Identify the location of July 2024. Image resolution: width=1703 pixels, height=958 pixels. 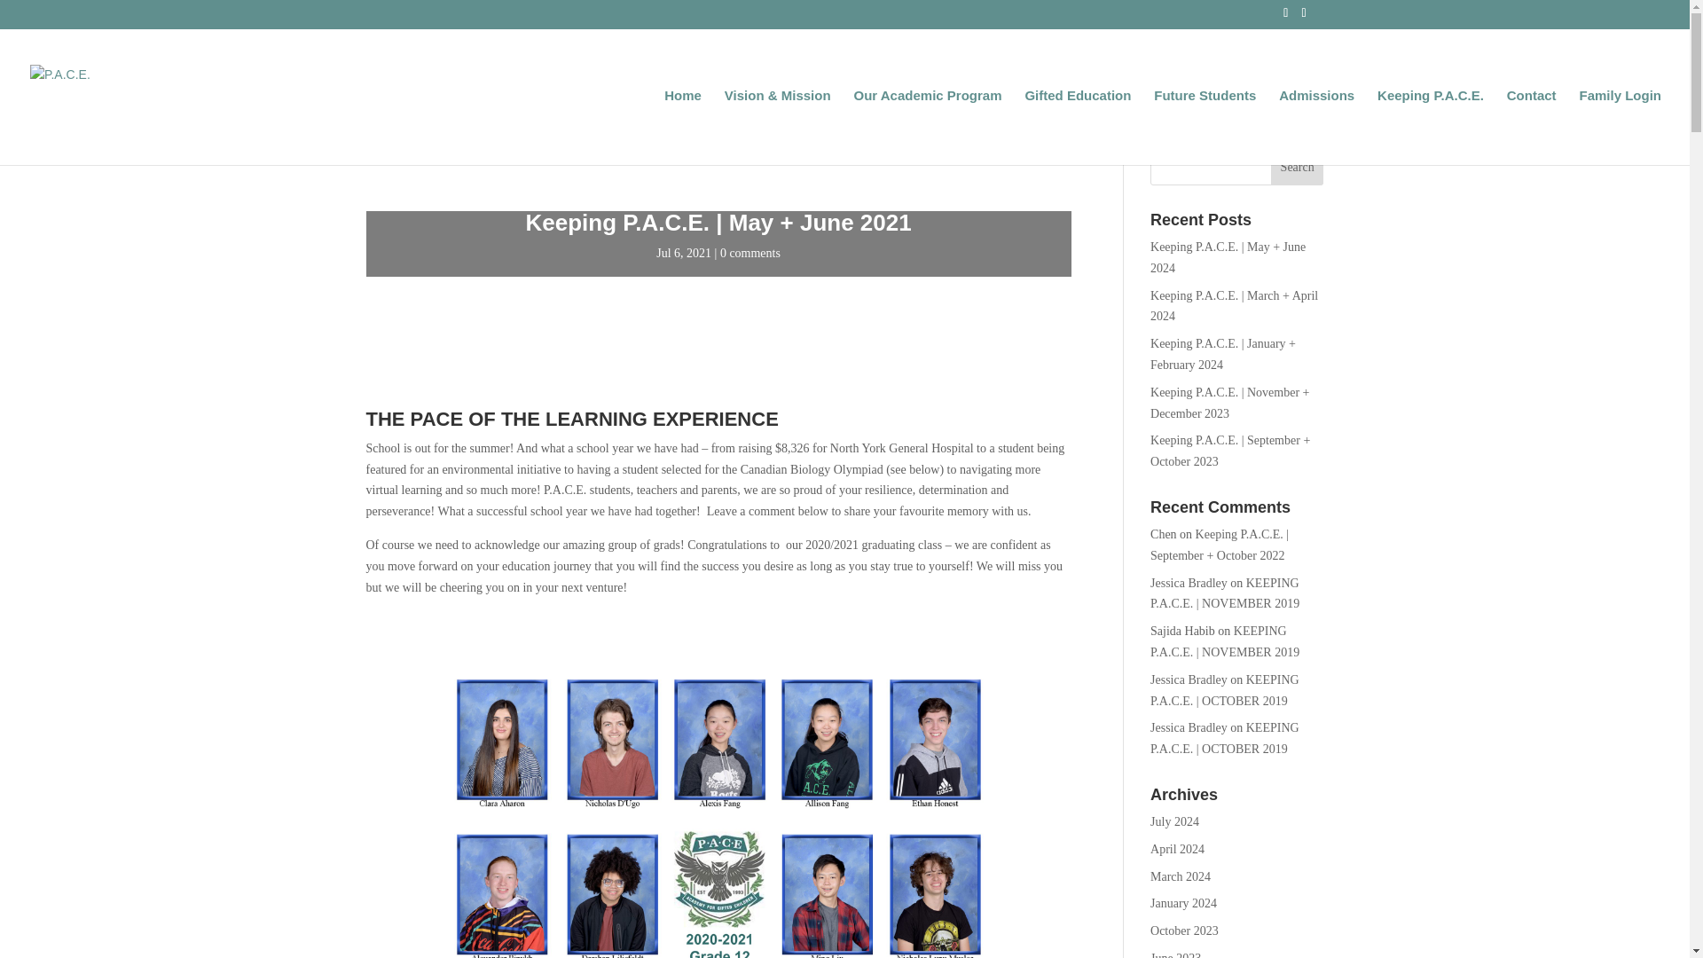
(1174, 821).